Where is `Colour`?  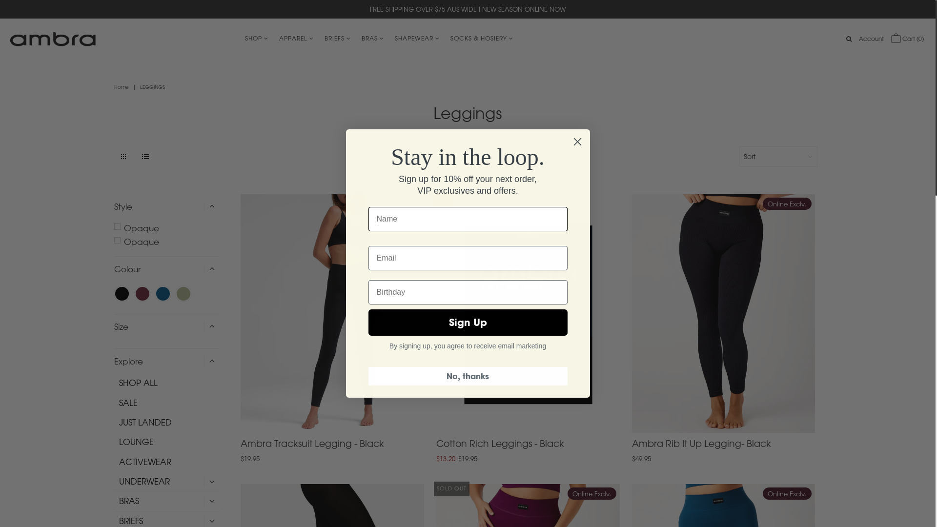 Colour is located at coordinates (167, 268).